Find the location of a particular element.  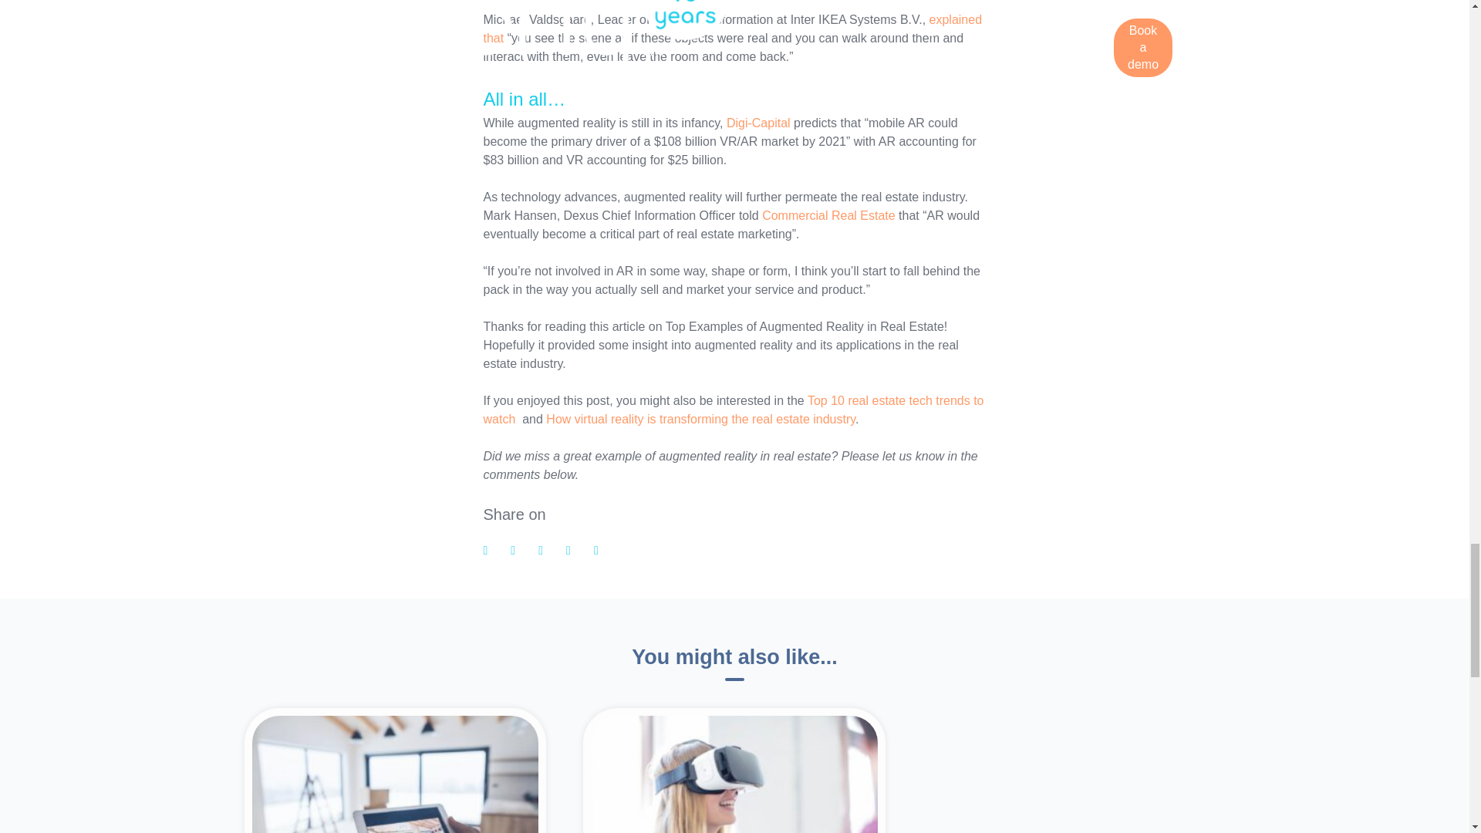

explained that is located at coordinates (731, 29).